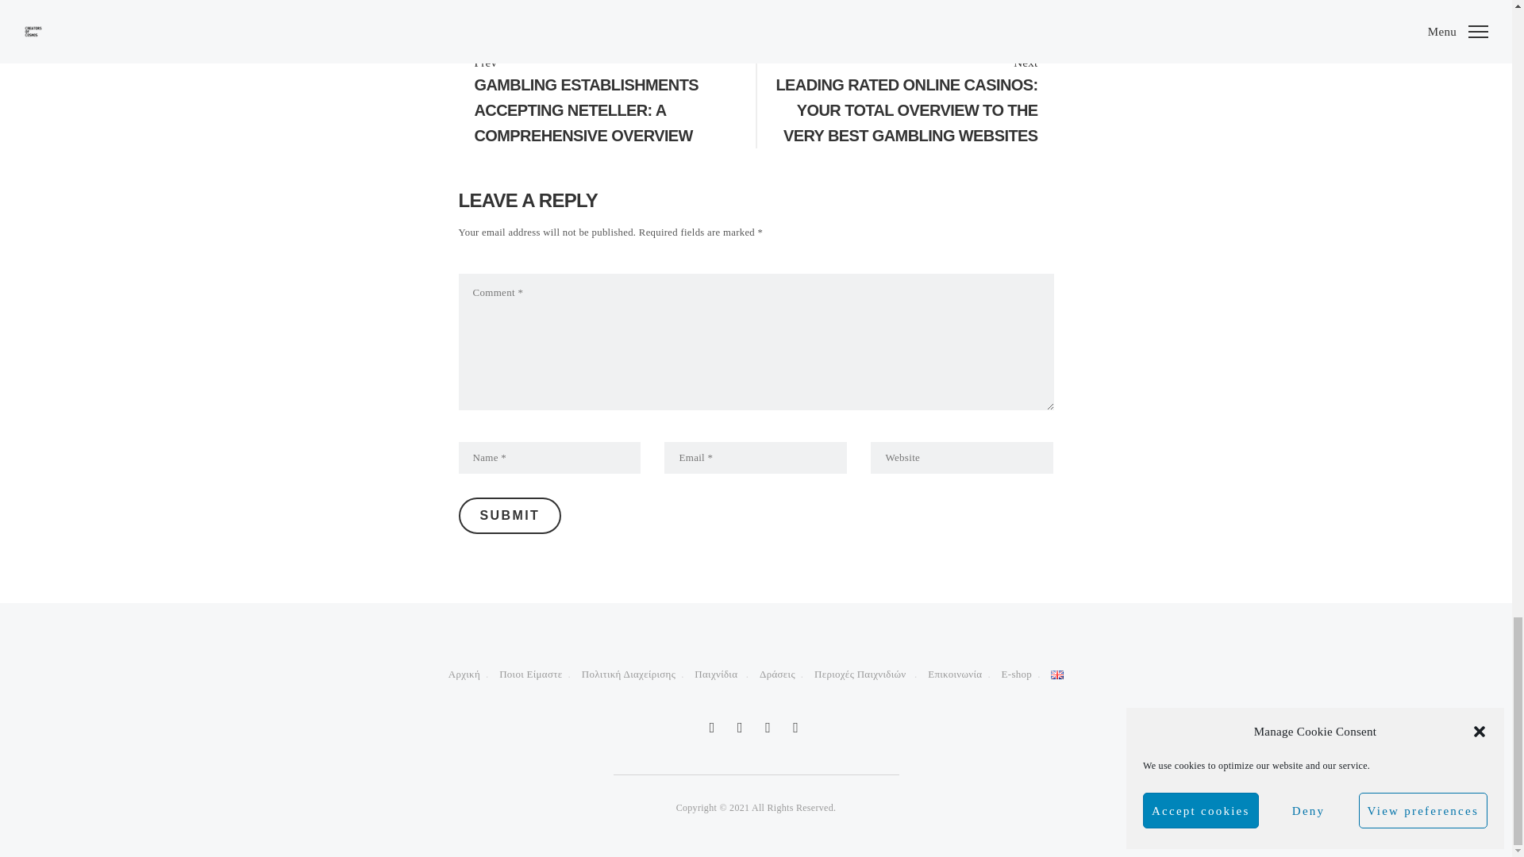 The width and height of the screenshot is (1524, 857). I want to click on Submit, so click(510, 516).